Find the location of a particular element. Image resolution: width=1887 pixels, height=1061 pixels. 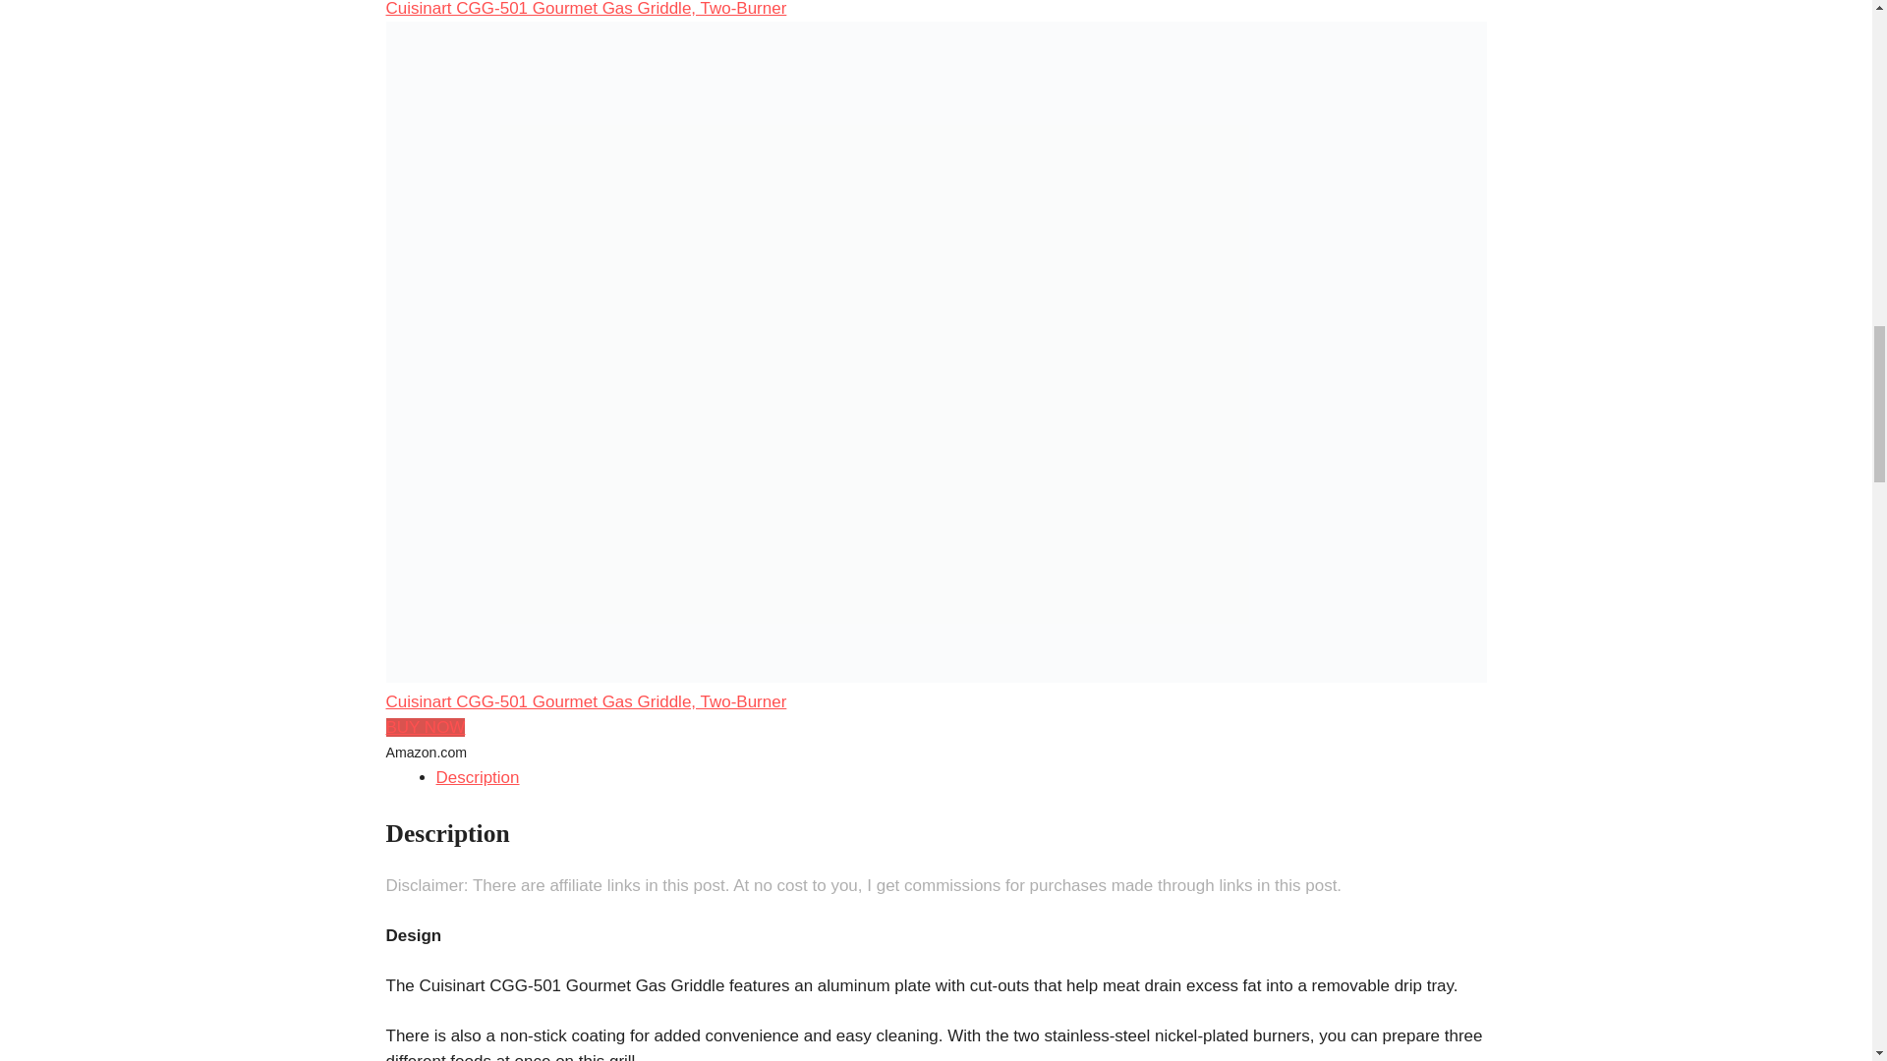

Cuisinart CGG-501 Gourmet Gas Griddle, Two-Burner is located at coordinates (586, 9).